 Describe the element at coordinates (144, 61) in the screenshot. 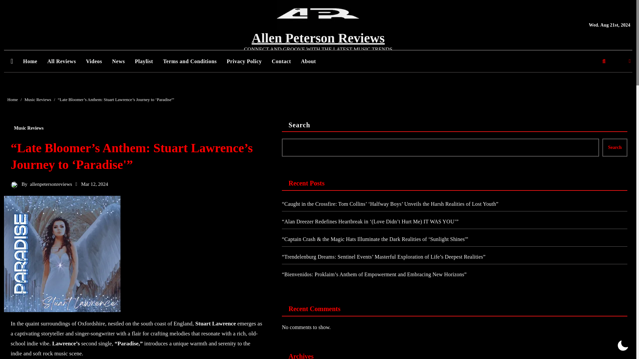

I see `Playlist` at that location.